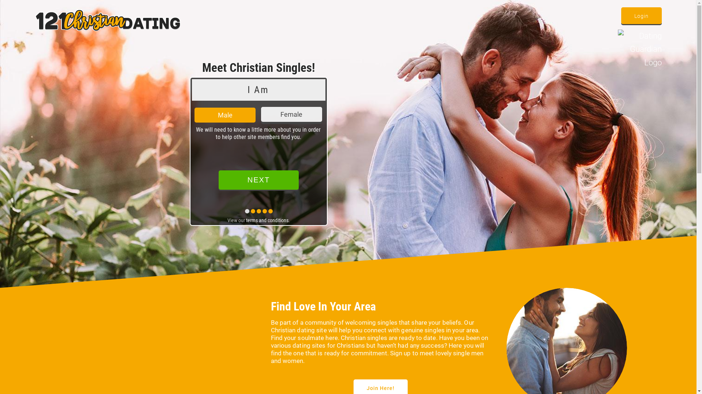 The width and height of the screenshot is (702, 394). I want to click on Female, so click(292, 115).